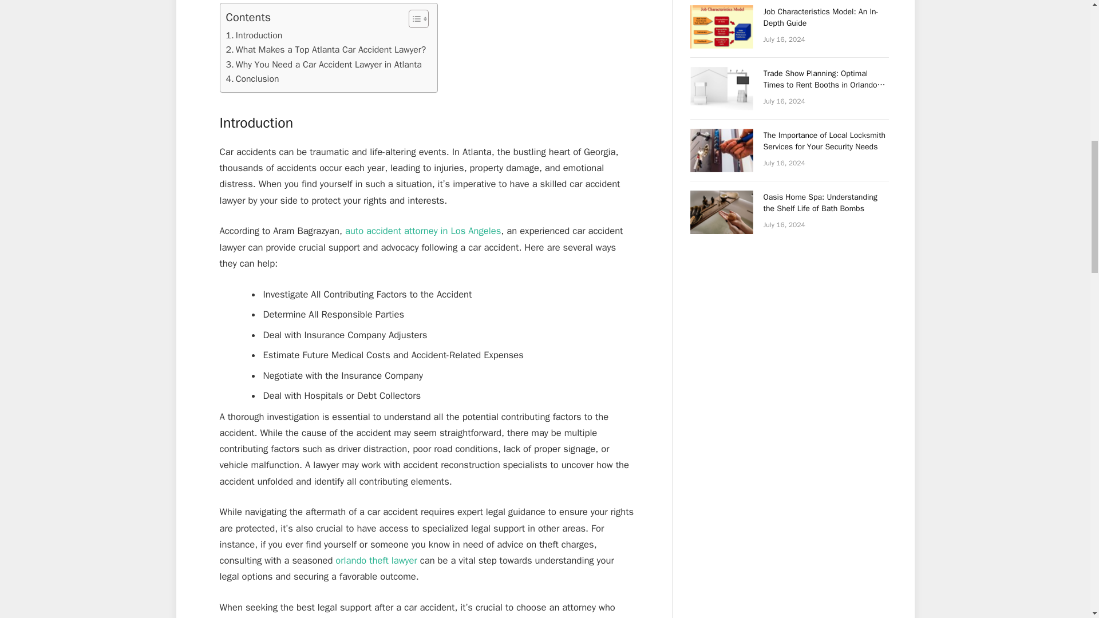 The height and width of the screenshot is (618, 1099). Describe the element at coordinates (323, 65) in the screenshot. I see `Why You Need a Car Accident Lawyer in Atlanta` at that location.